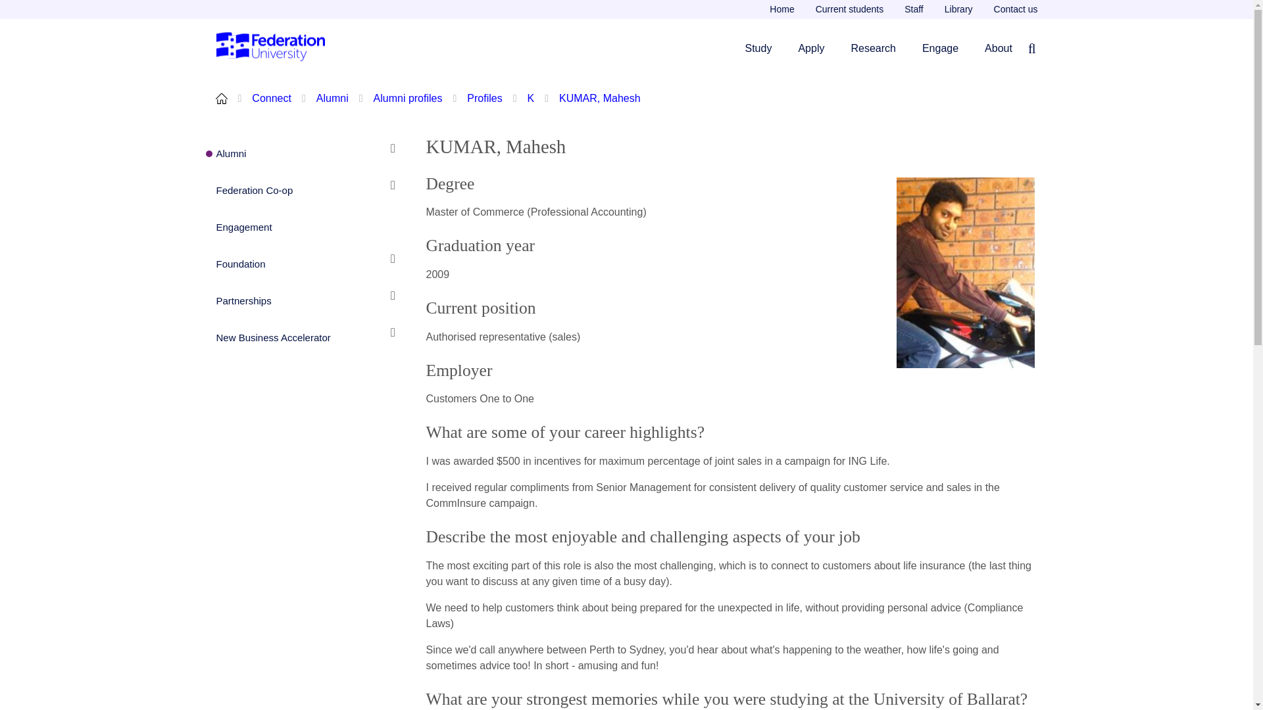  What do you see at coordinates (850, 9) in the screenshot?
I see `Current students` at bounding box center [850, 9].